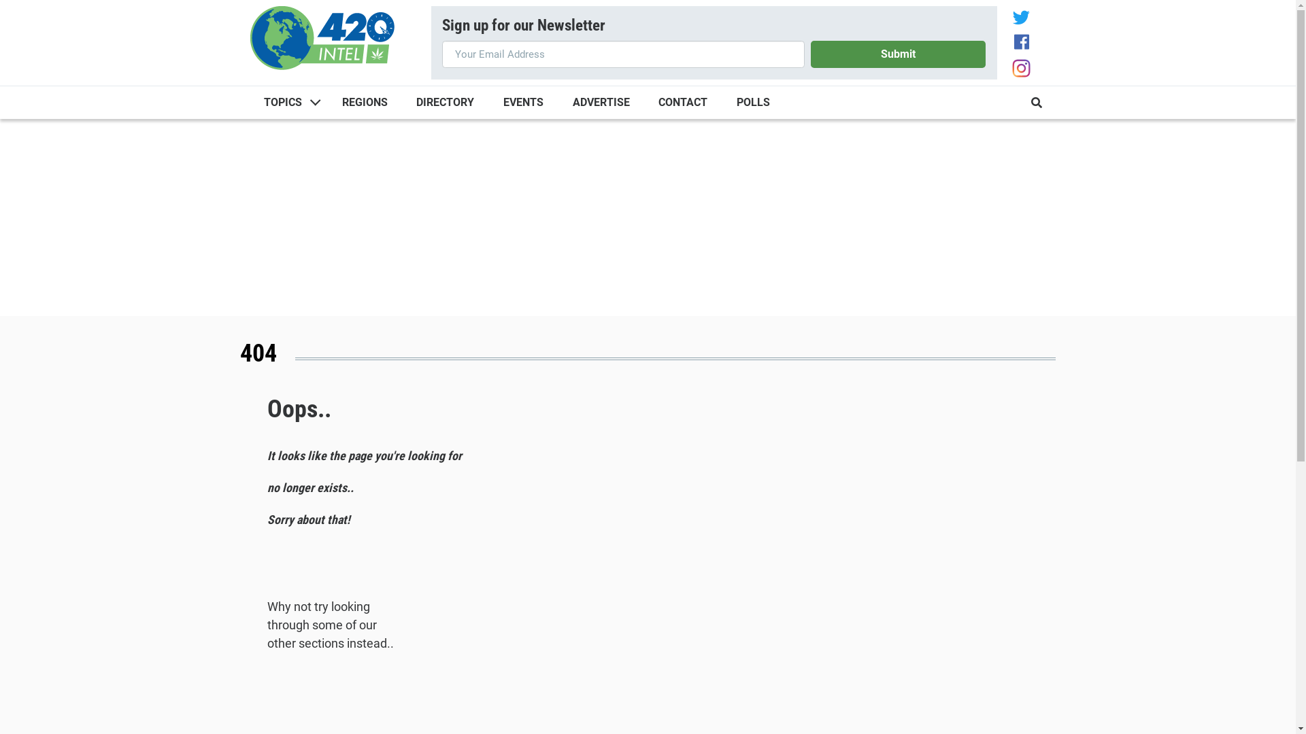 The width and height of the screenshot is (1306, 734). I want to click on Search, so click(1027, 140).